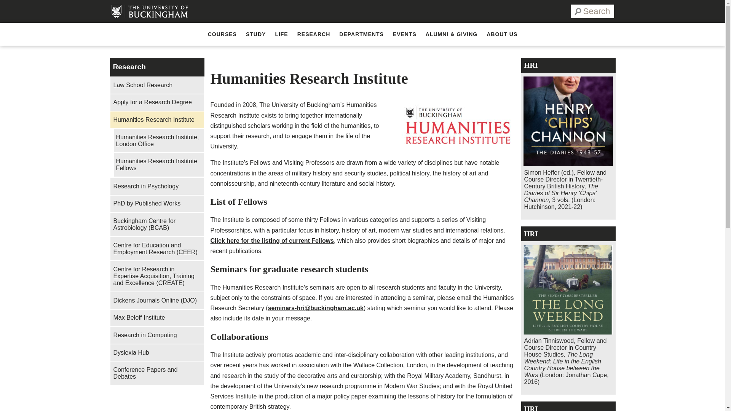 This screenshot has width=731, height=411. Describe the element at coordinates (222, 34) in the screenshot. I see `COURSES` at that location.